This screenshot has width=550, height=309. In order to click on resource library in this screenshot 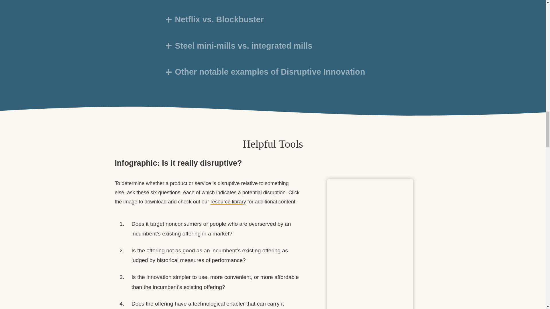, I will do `click(228, 201)`.